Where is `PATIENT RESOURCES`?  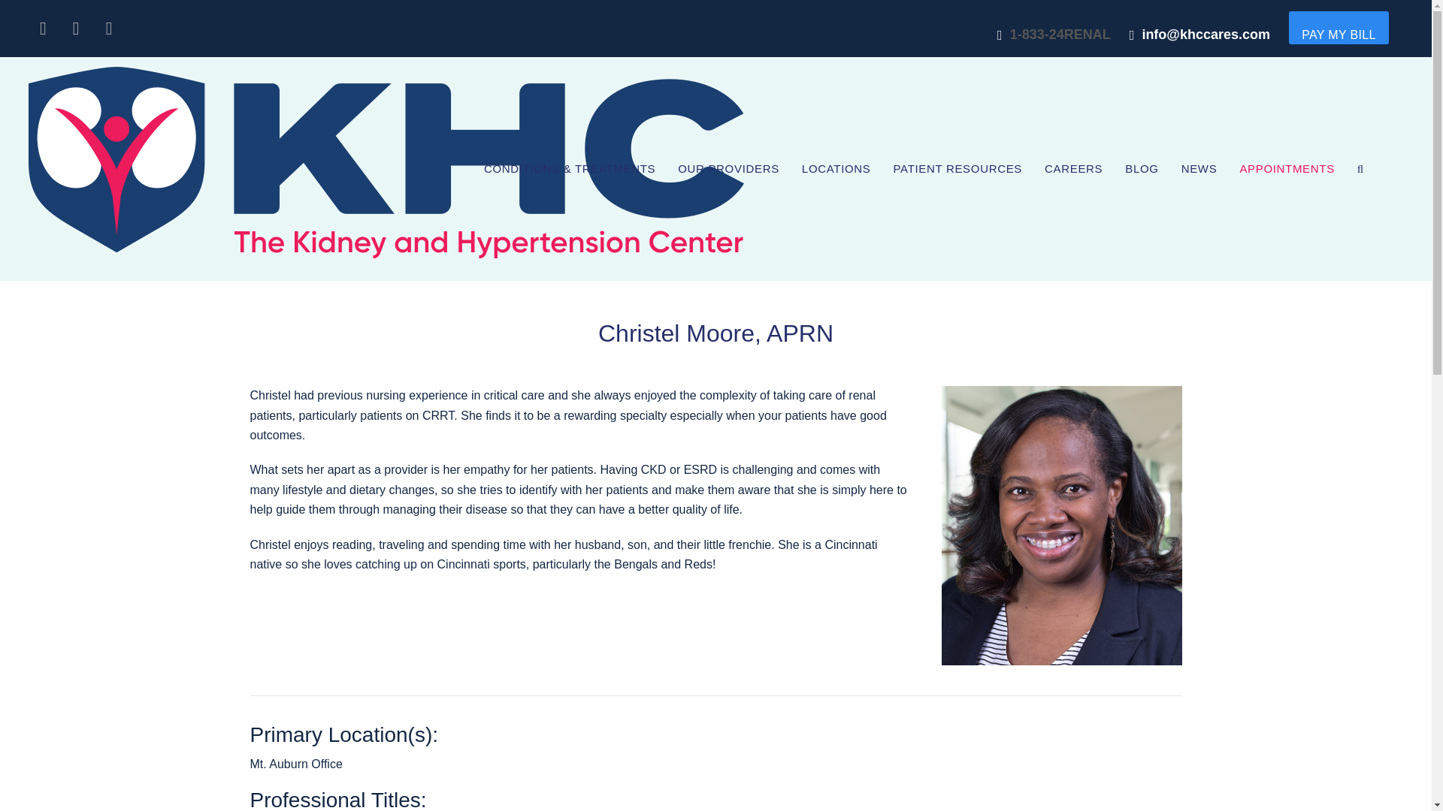 PATIENT RESOURCES is located at coordinates (957, 169).